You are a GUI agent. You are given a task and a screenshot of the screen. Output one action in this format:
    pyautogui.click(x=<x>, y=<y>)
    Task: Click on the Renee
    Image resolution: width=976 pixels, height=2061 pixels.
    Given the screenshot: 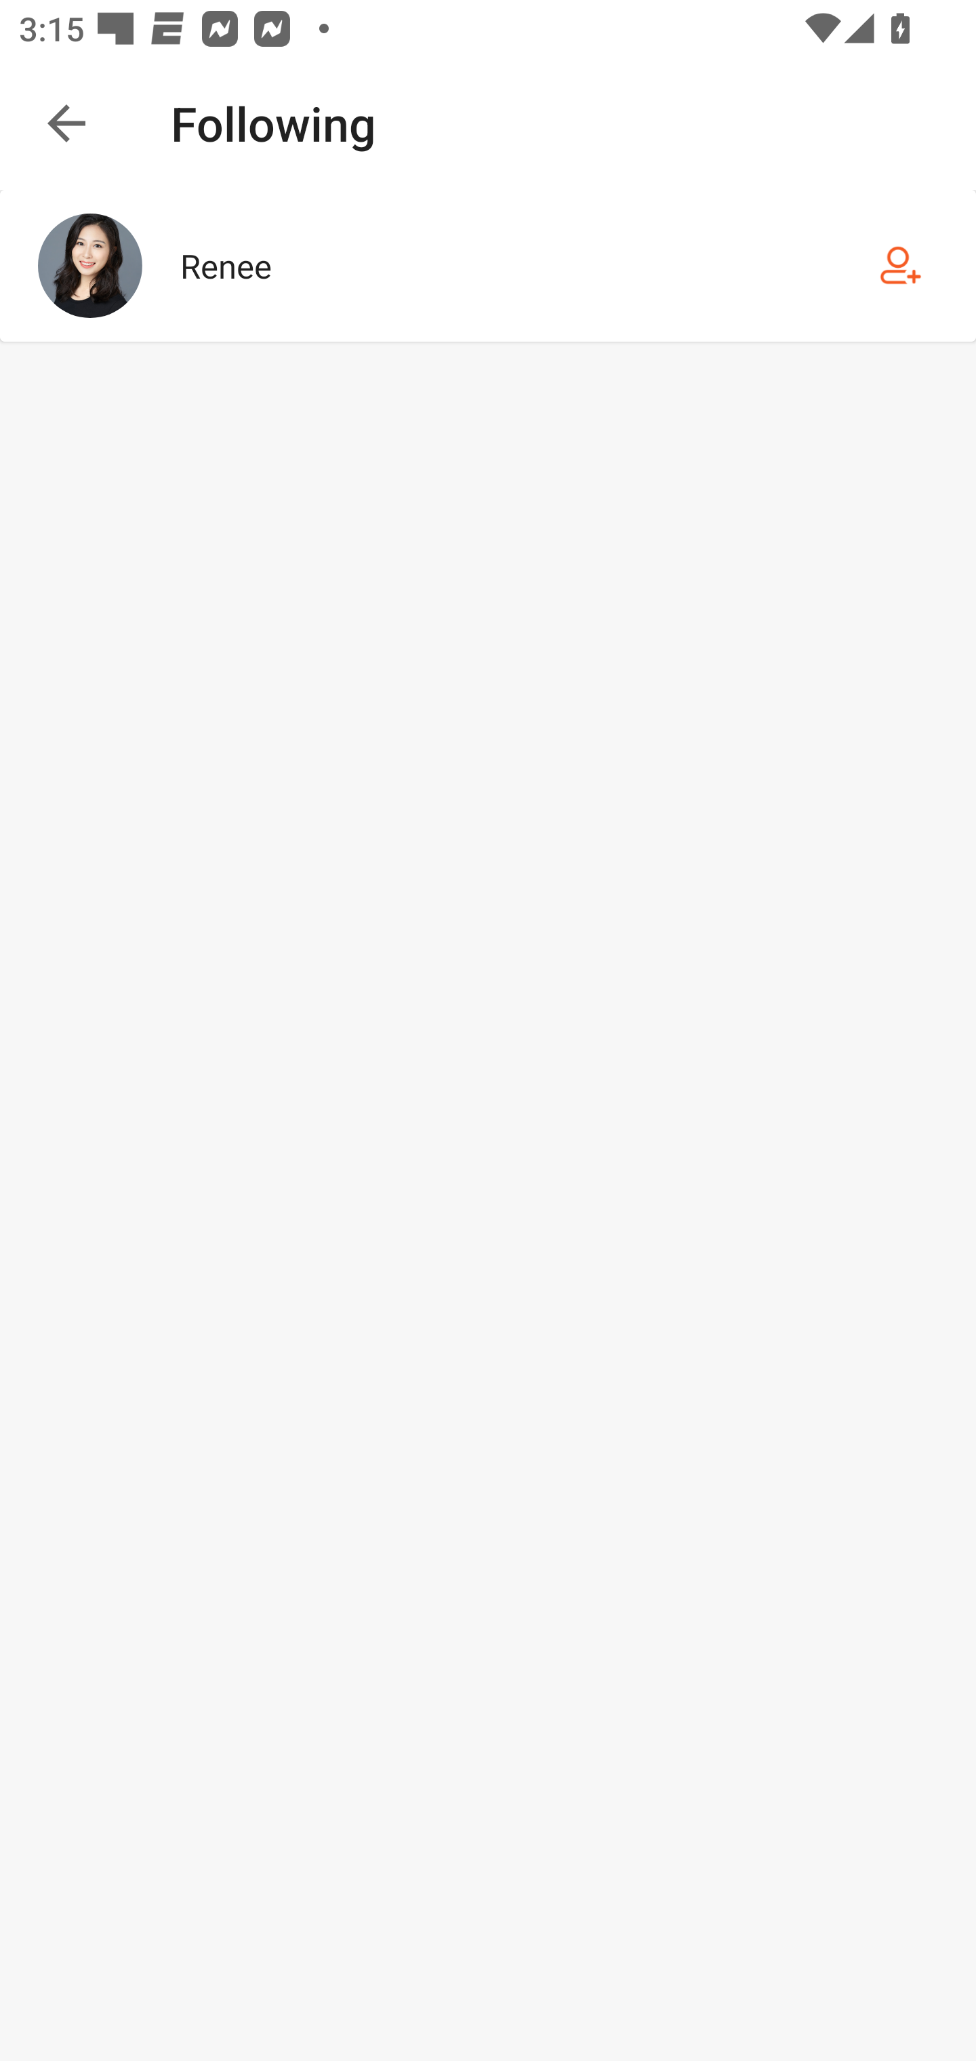 What is the action you would take?
    pyautogui.click(x=488, y=266)
    